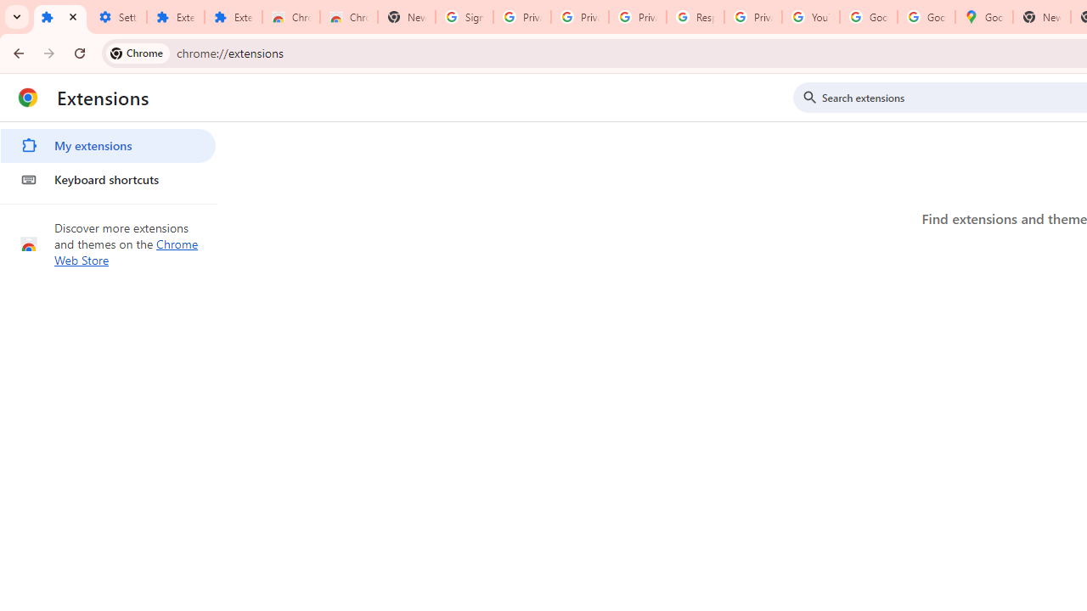 The image size is (1087, 611). What do you see at coordinates (59, 17) in the screenshot?
I see `Extensions` at bounding box center [59, 17].